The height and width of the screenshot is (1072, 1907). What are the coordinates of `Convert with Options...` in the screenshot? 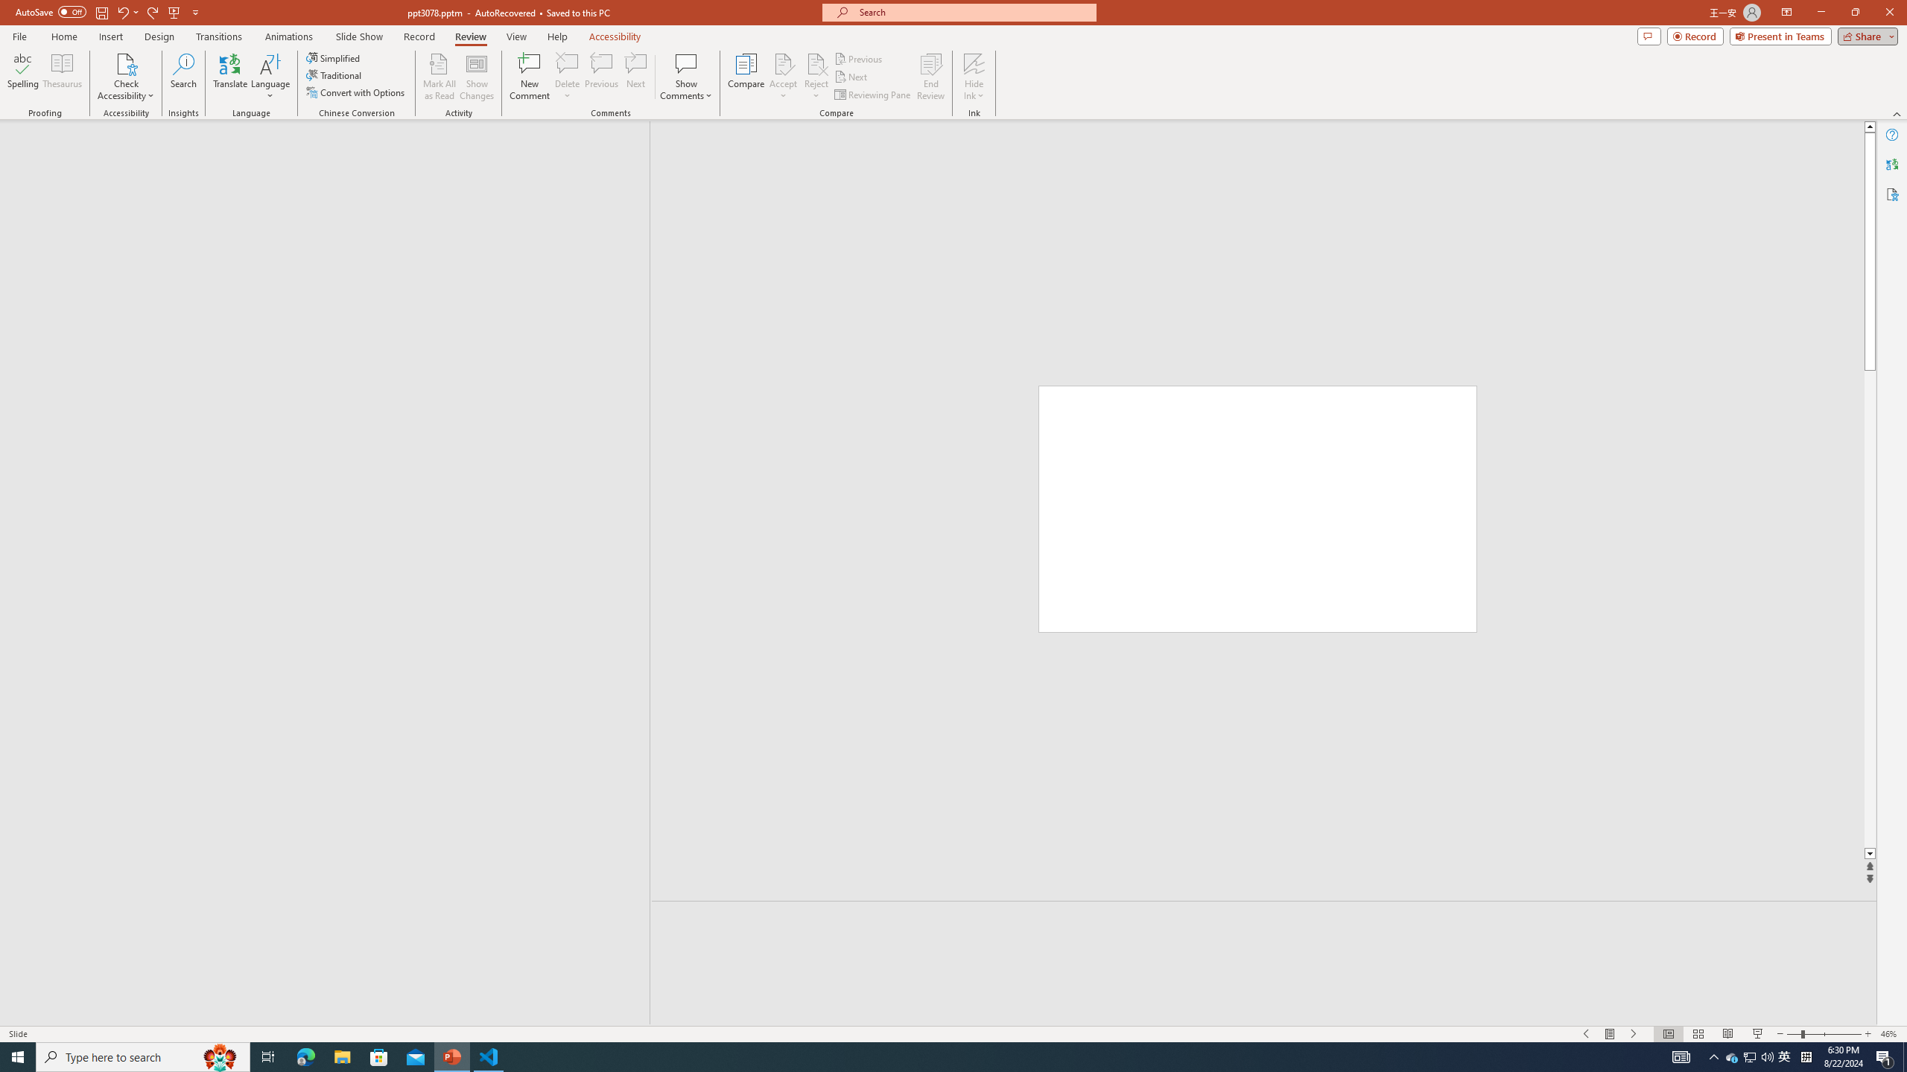 It's located at (356, 92).